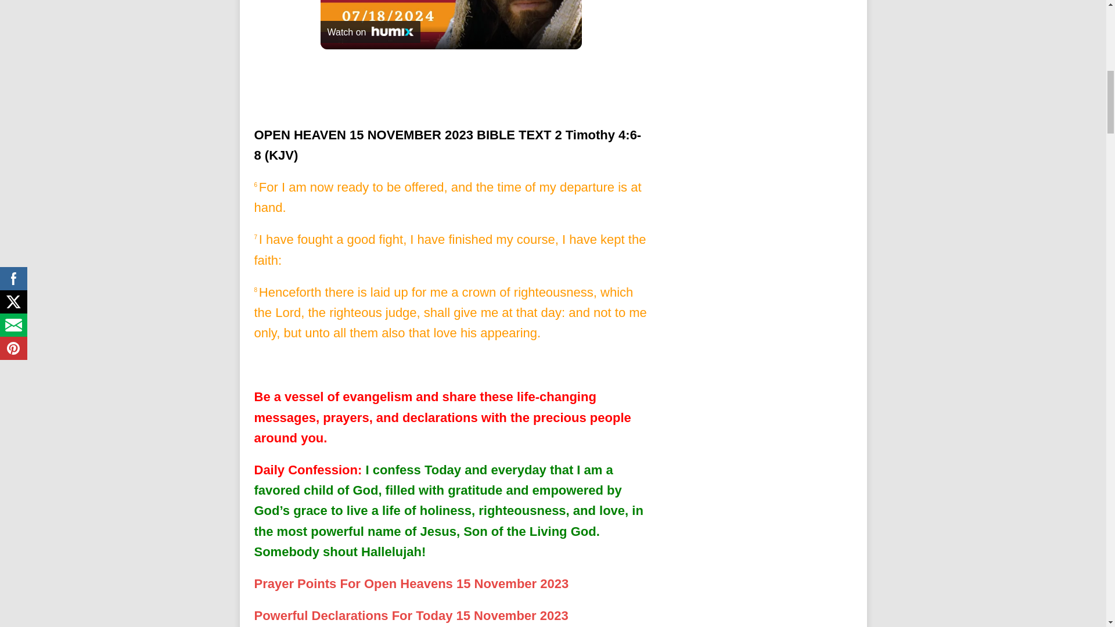  What do you see at coordinates (411, 583) in the screenshot?
I see `Prayer Points For Open Heavens 15 November 2023` at bounding box center [411, 583].